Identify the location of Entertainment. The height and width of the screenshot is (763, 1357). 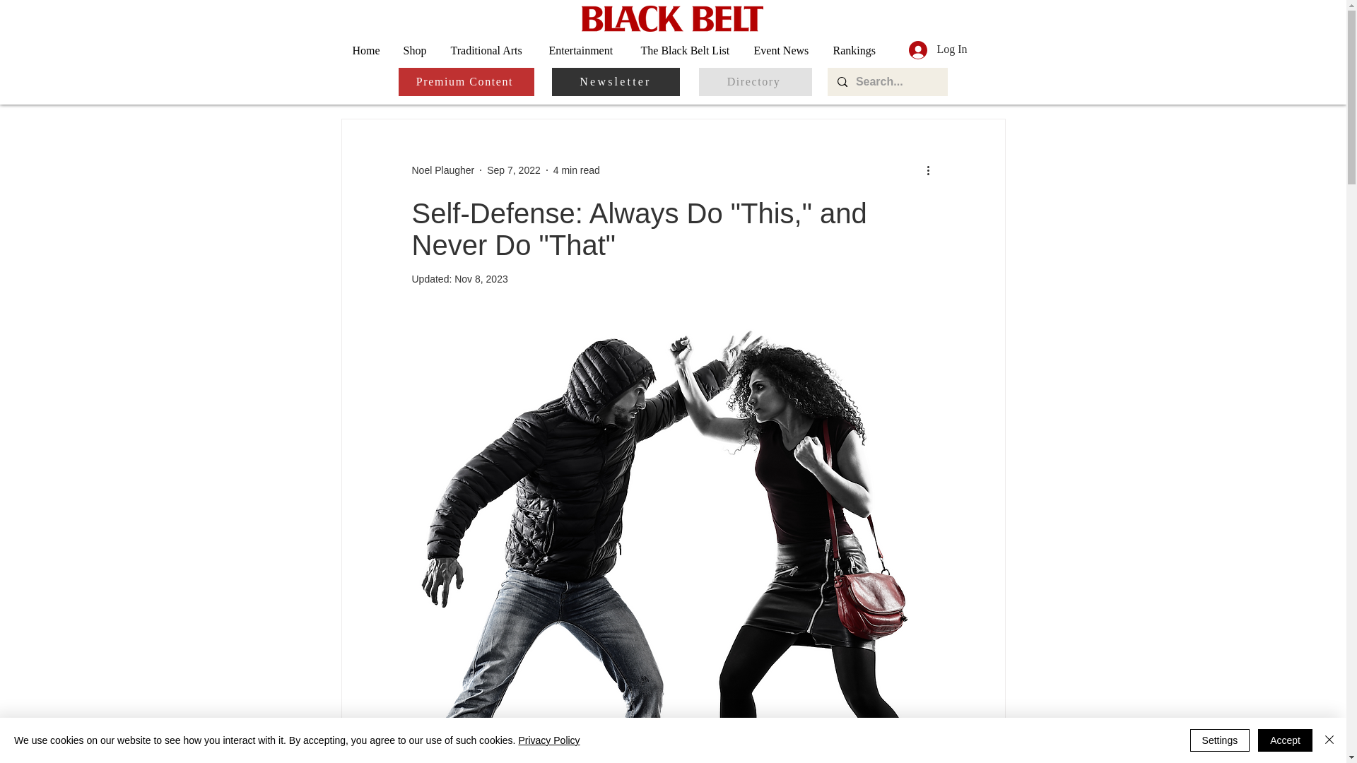
(584, 49).